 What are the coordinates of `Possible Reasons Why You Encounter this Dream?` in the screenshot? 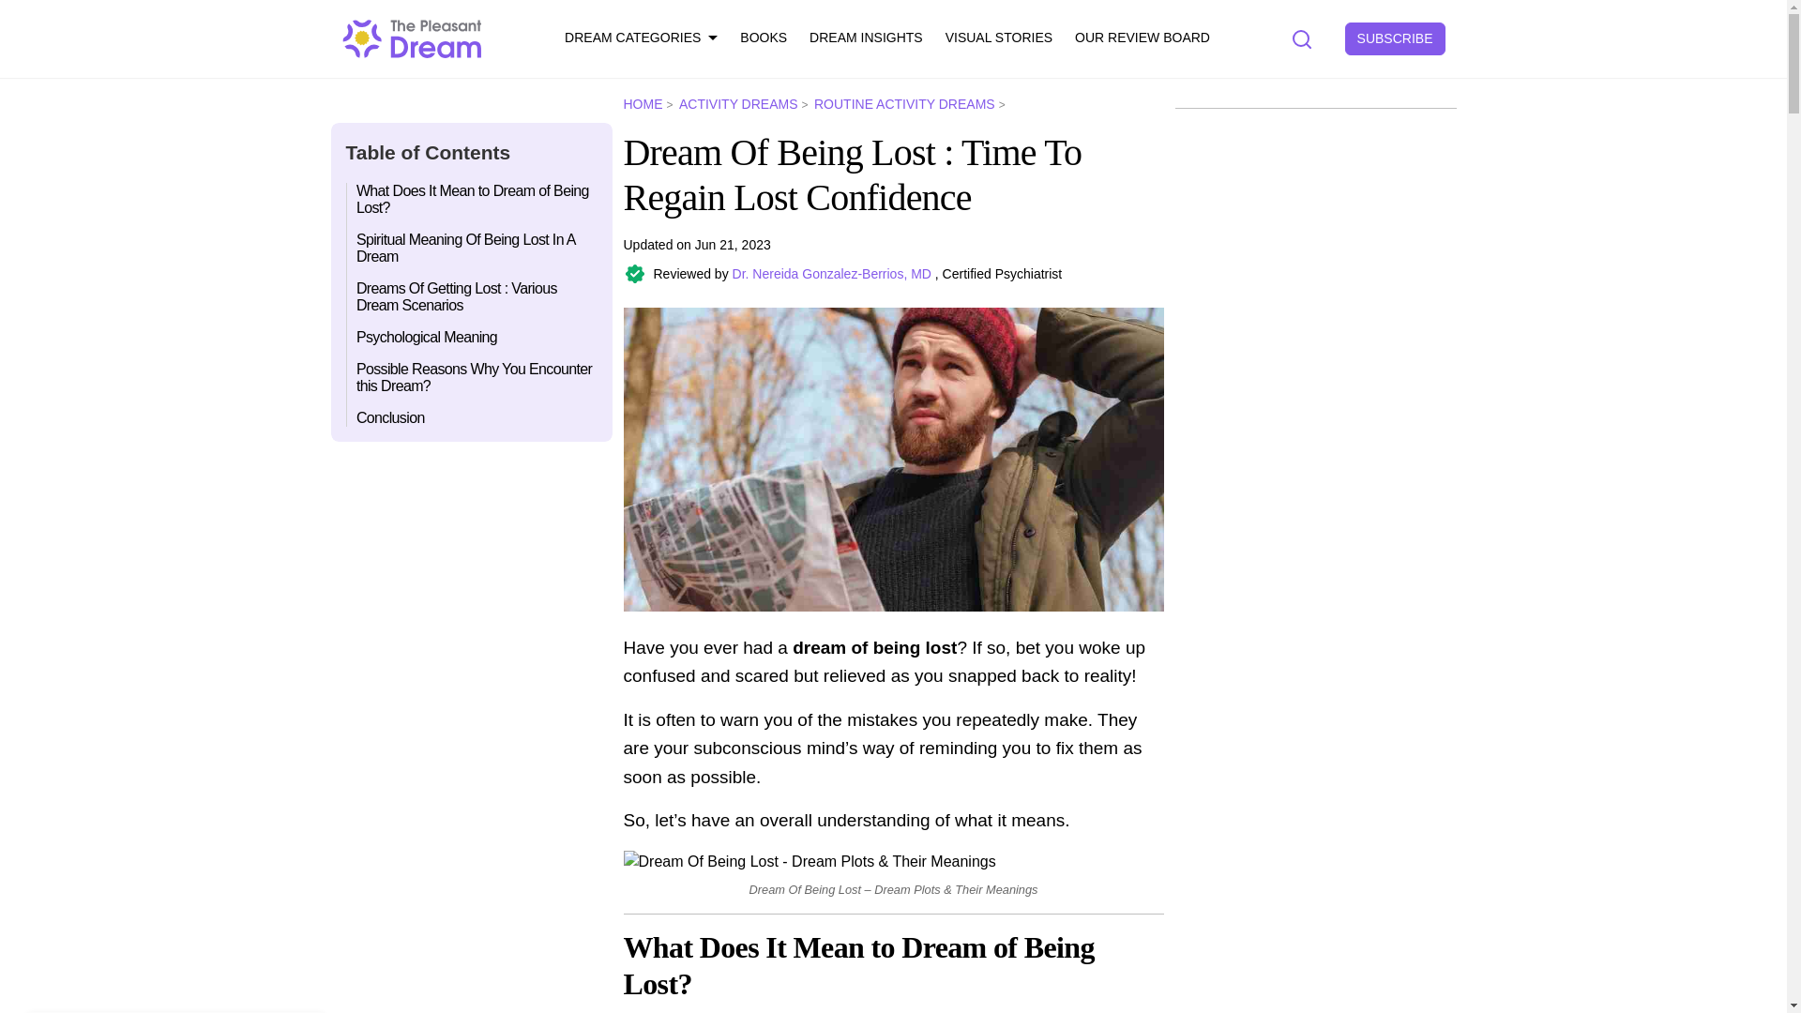 It's located at (473, 376).